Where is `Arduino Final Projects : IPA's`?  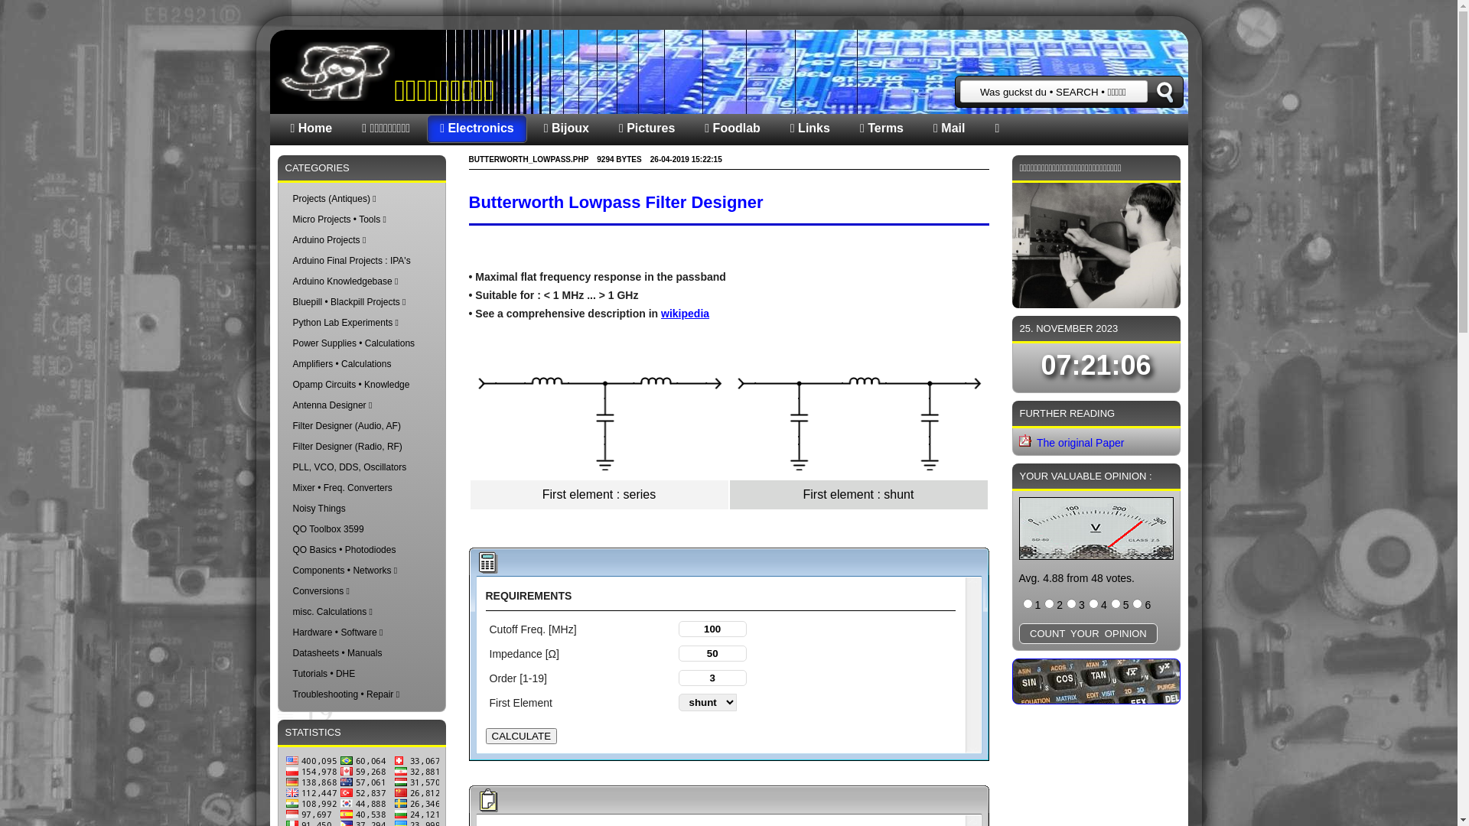
Arduino Final Projects : IPA's is located at coordinates (351, 261).